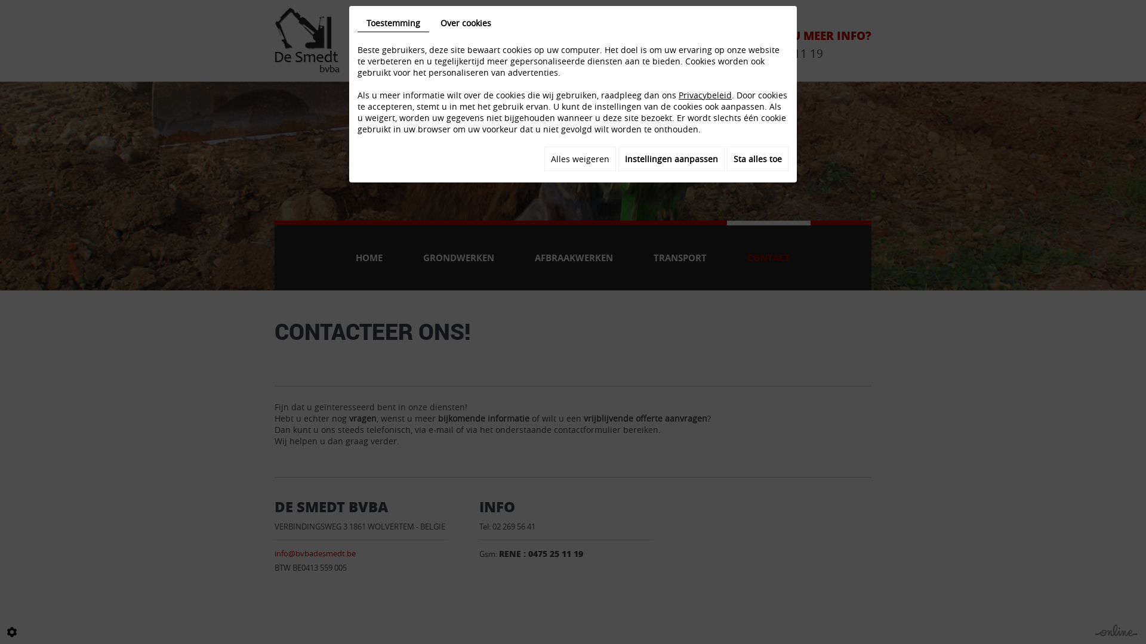 The height and width of the screenshot is (644, 1146). Describe the element at coordinates (393, 23) in the screenshot. I see `Toestemming` at that location.